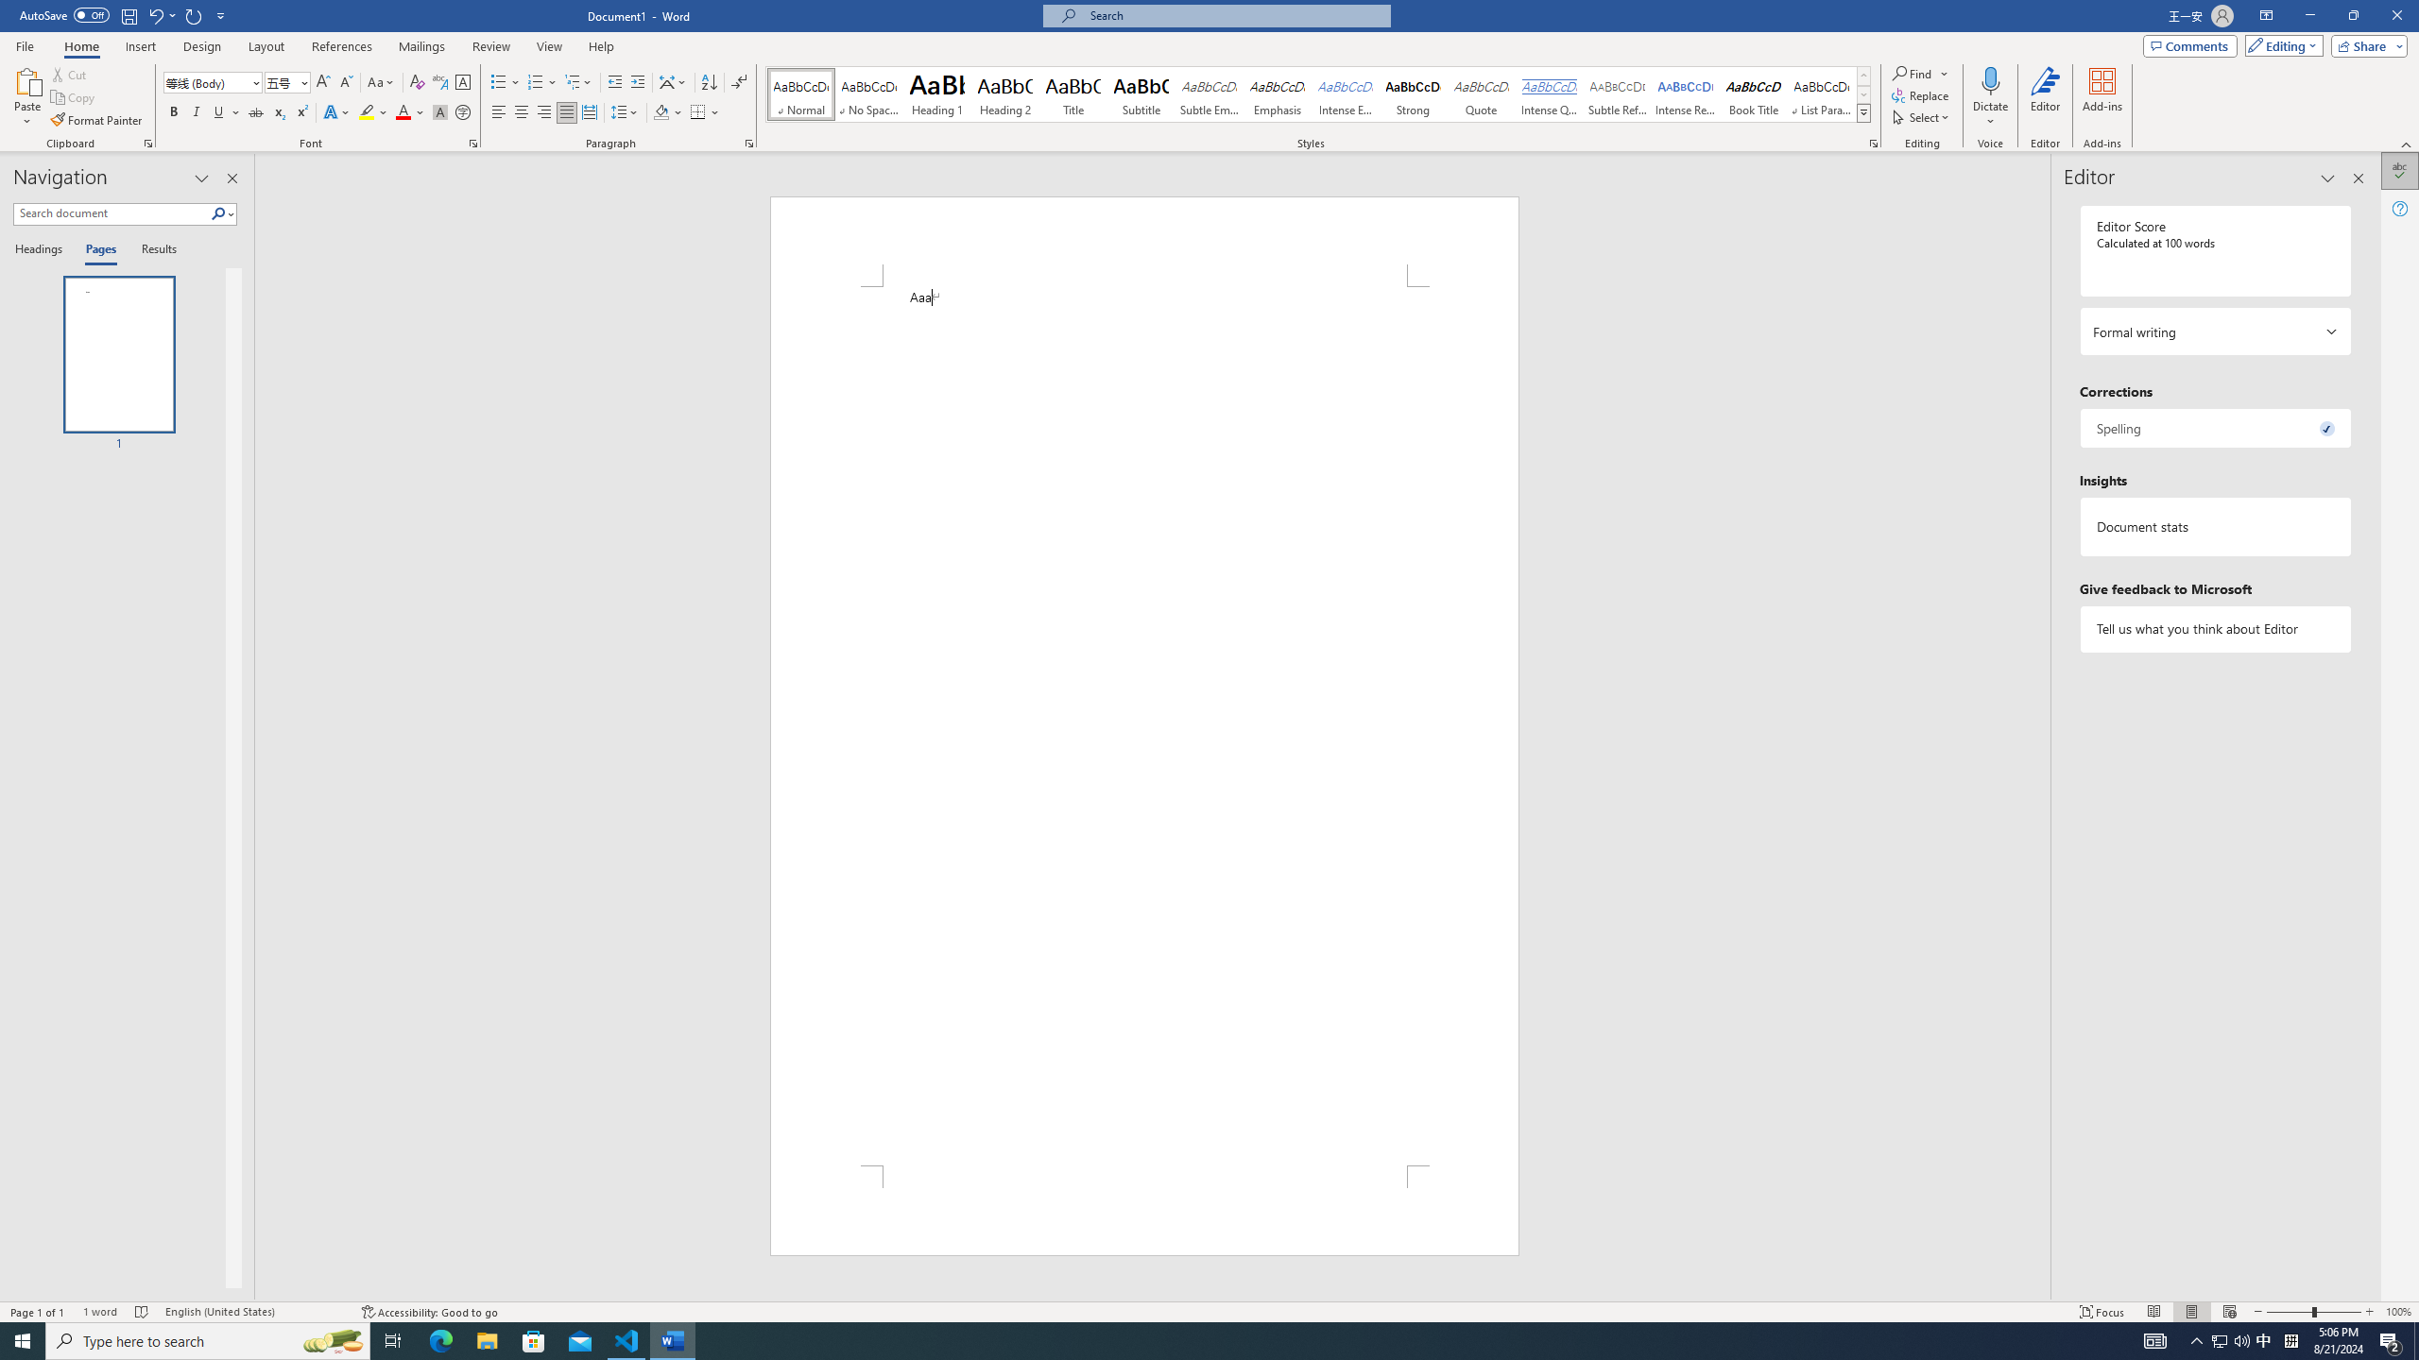  What do you see at coordinates (11, 9) in the screenshot?
I see `System` at bounding box center [11, 9].